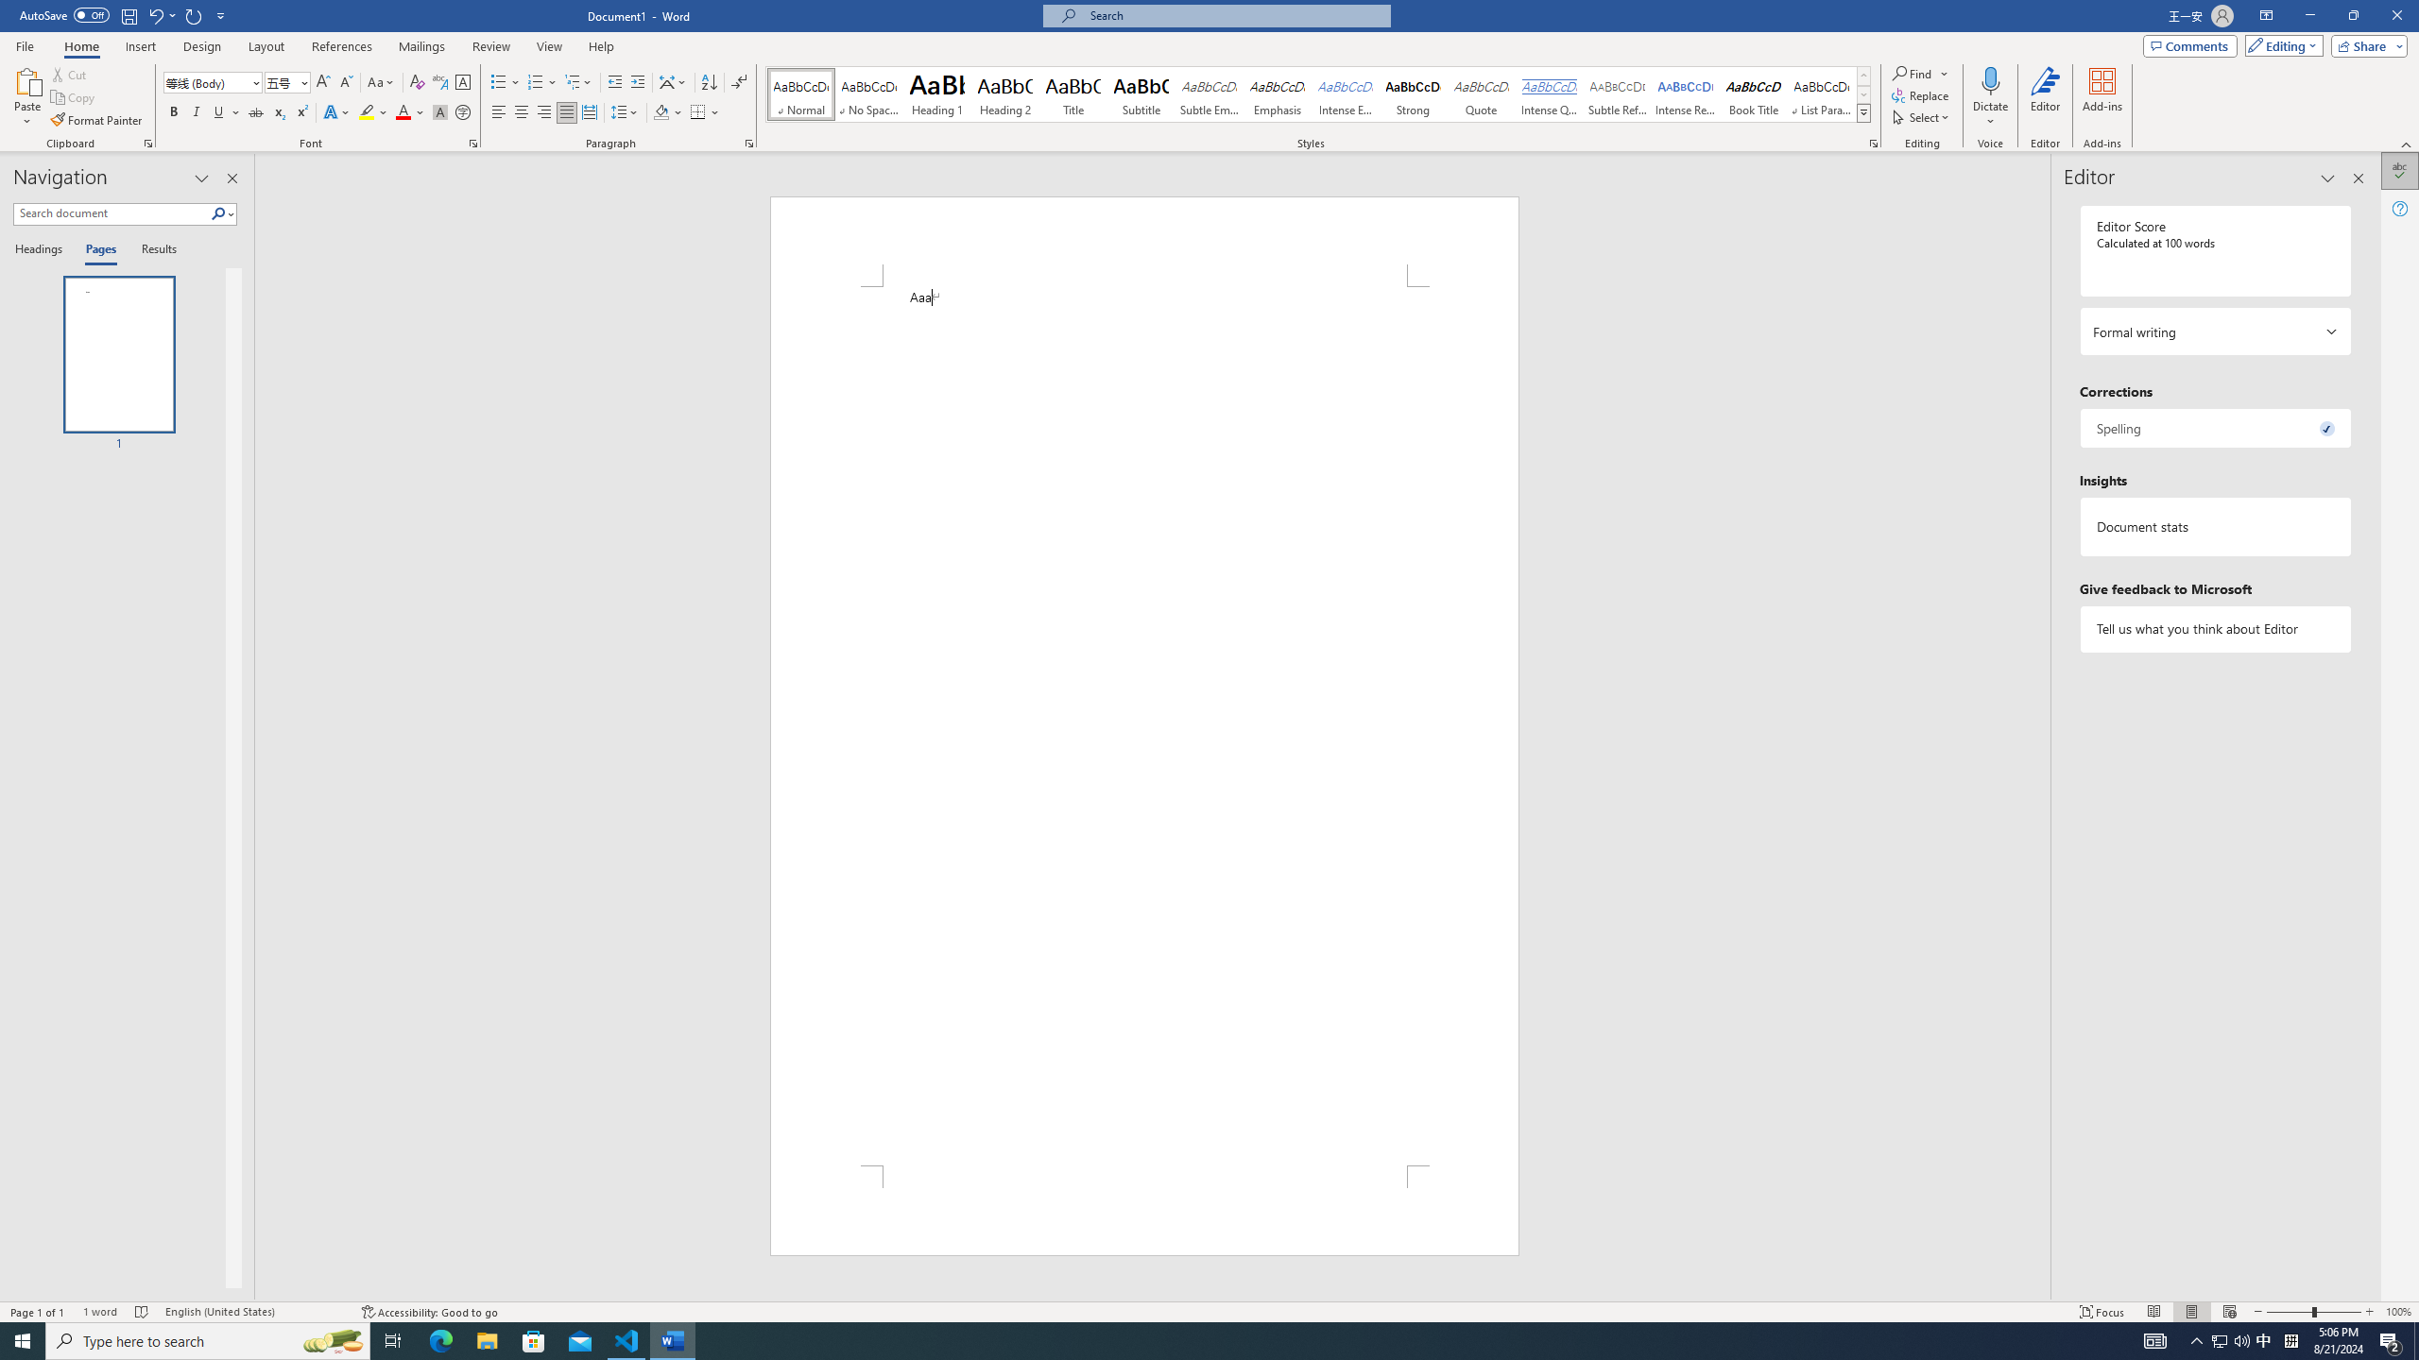  What do you see at coordinates (11, 9) in the screenshot?
I see `System` at bounding box center [11, 9].